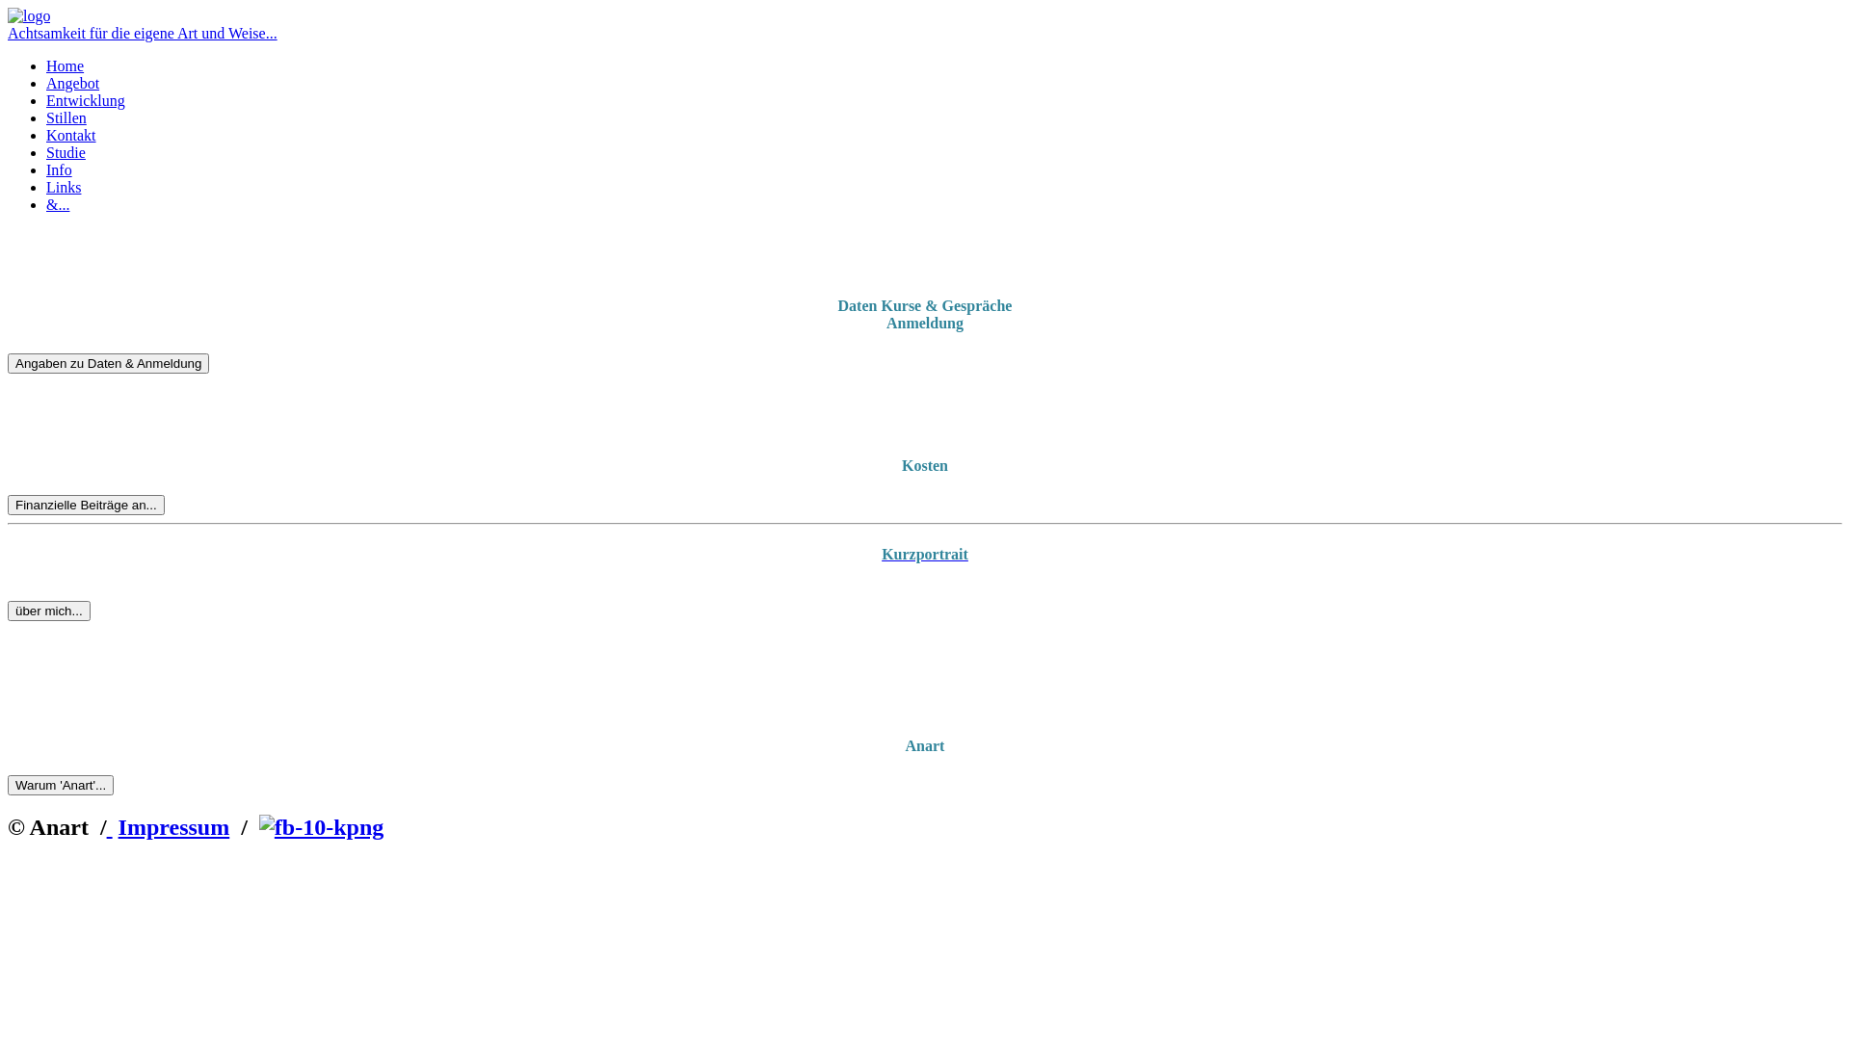 The height and width of the screenshot is (1040, 1850). What do you see at coordinates (66, 65) in the screenshot?
I see `Home` at bounding box center [66, 65].